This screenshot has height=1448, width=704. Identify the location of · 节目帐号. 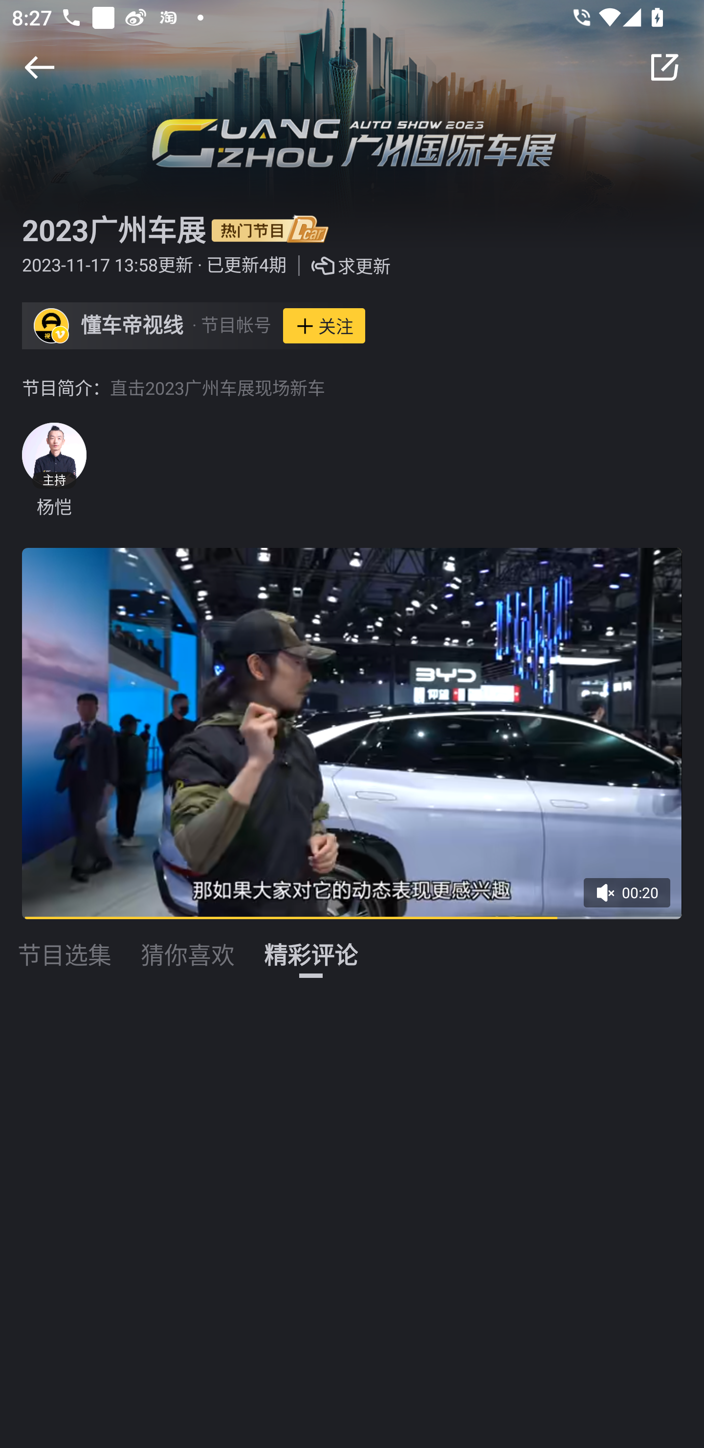
(232, 326).